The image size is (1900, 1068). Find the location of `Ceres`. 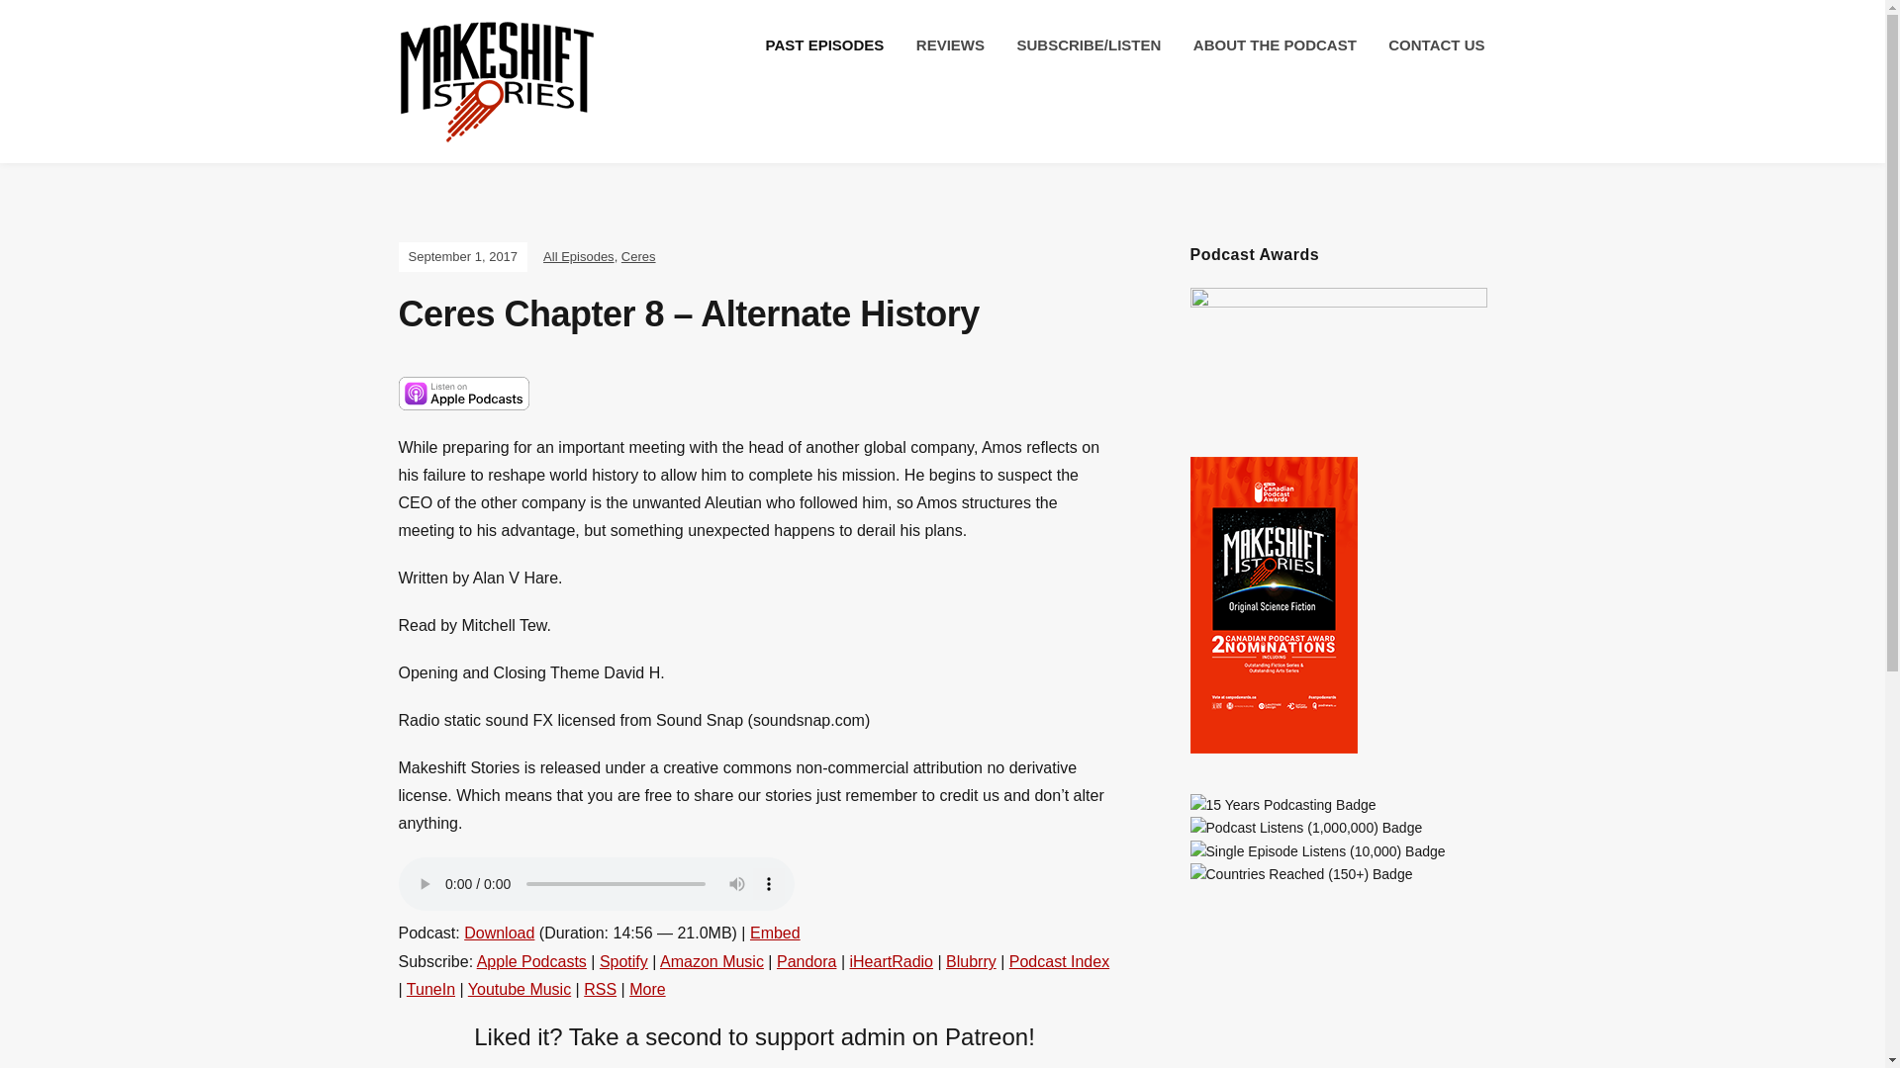

Ceres is located at coordinates (637, 255).